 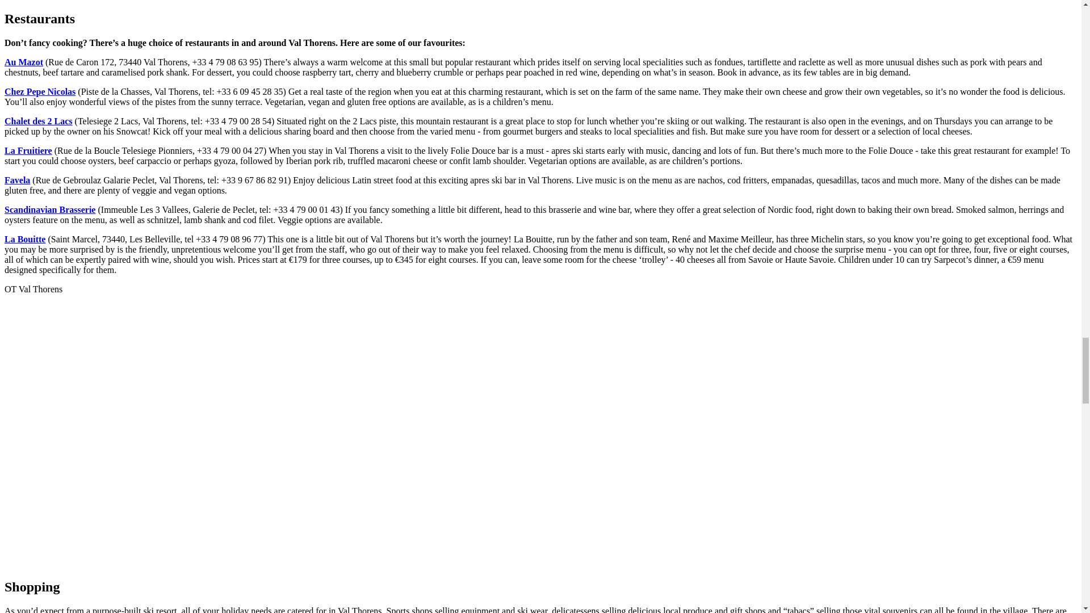 What do you see at coordinates (28, 151) in the screenshot?
I see `La Fruitiere` at bounding box center [28, 151].